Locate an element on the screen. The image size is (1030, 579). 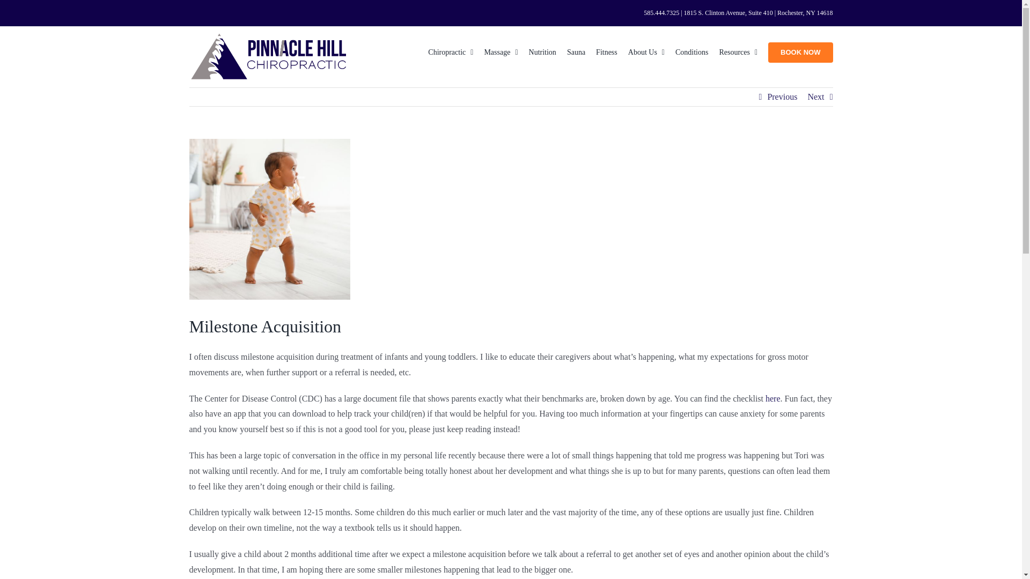
Chiropractic is located at coordinates (451, 51).